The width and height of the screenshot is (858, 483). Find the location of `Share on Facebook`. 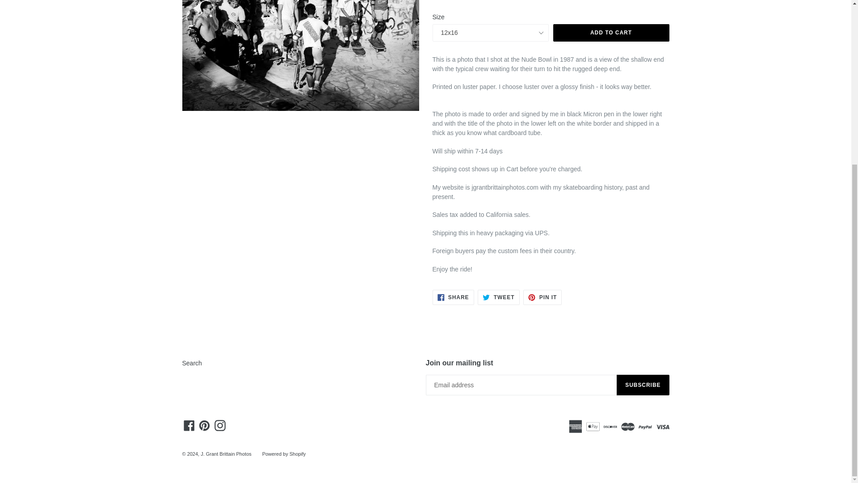

Share on Facebook is located at coordinates (543, 297).